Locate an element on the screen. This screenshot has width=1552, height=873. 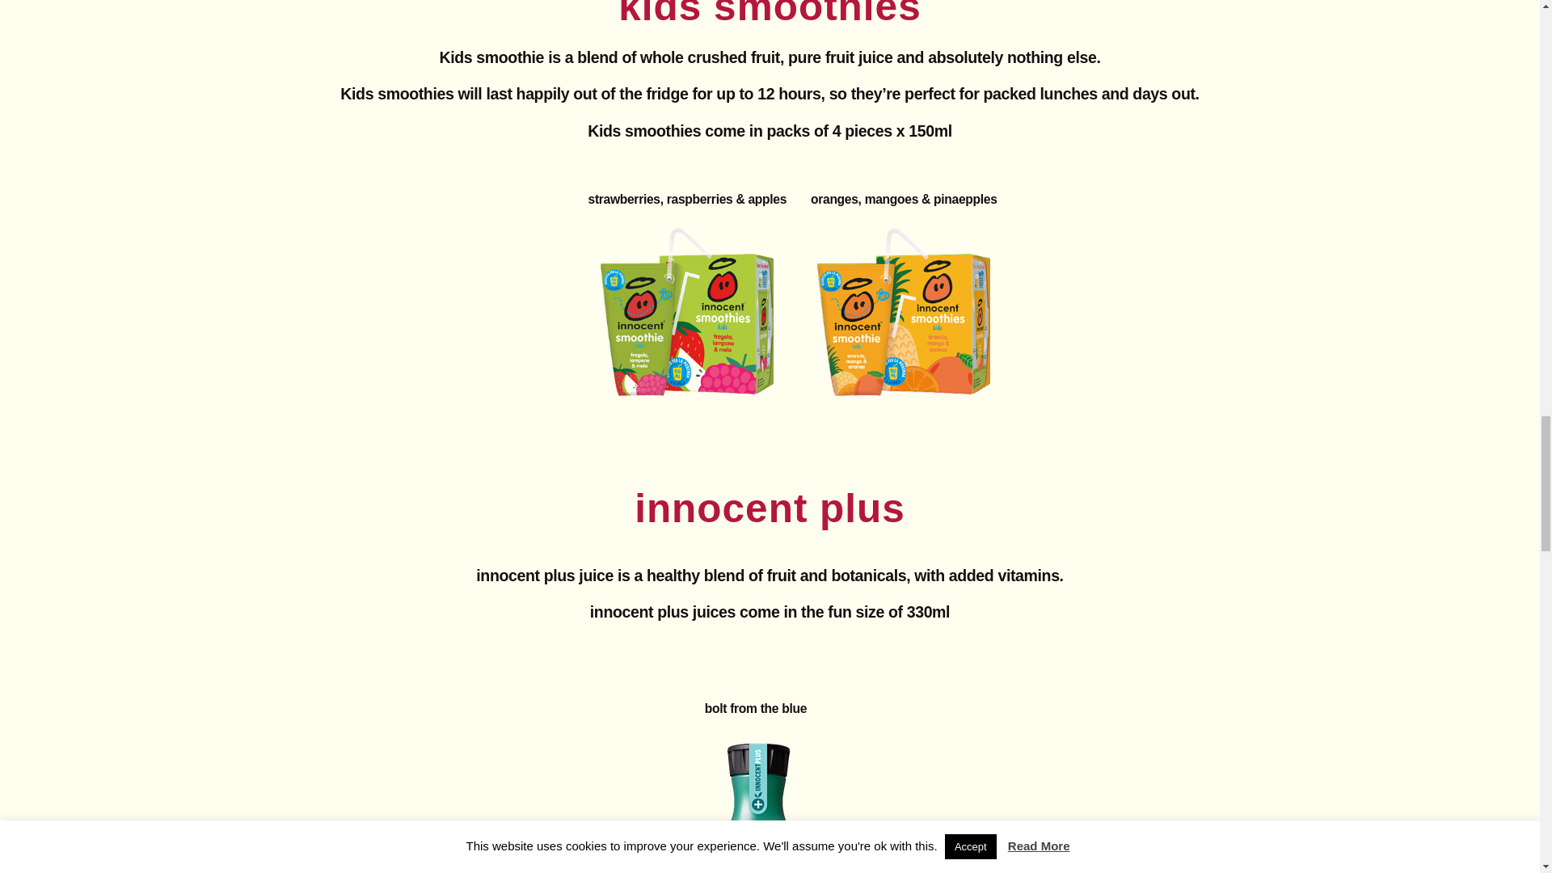
bolt from the blue is located at coordinates (755, 807).